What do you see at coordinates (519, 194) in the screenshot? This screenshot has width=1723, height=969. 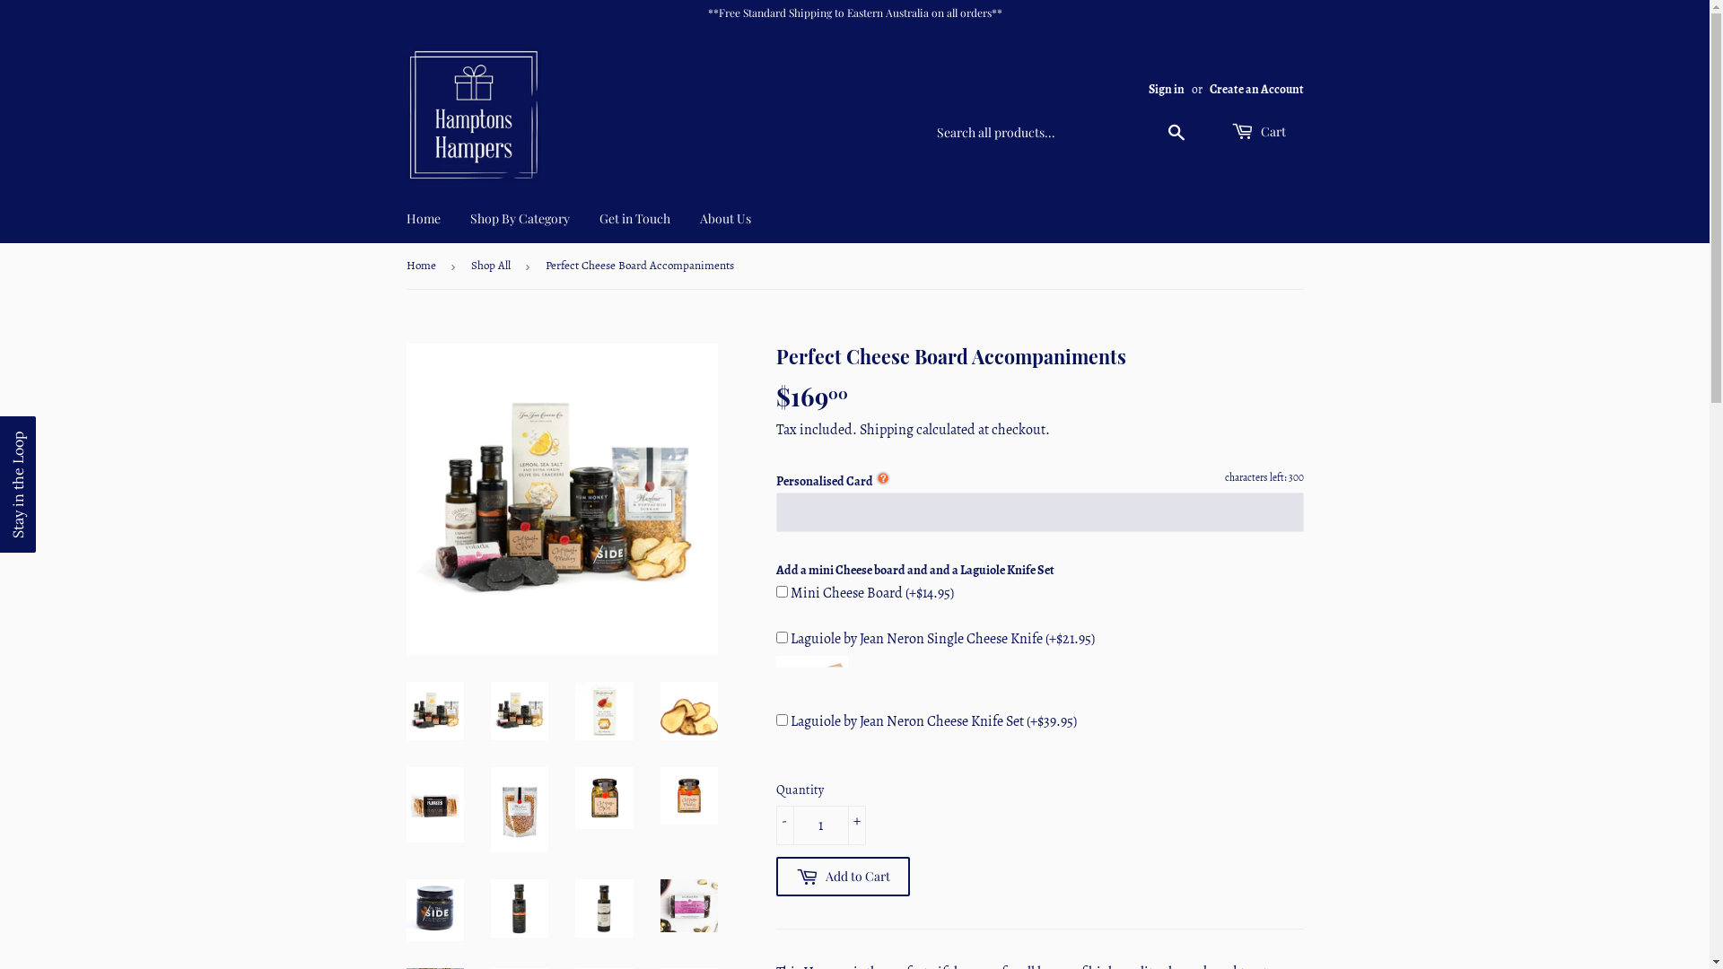 I see `Shop By Category` at bounding box center [519, 194].